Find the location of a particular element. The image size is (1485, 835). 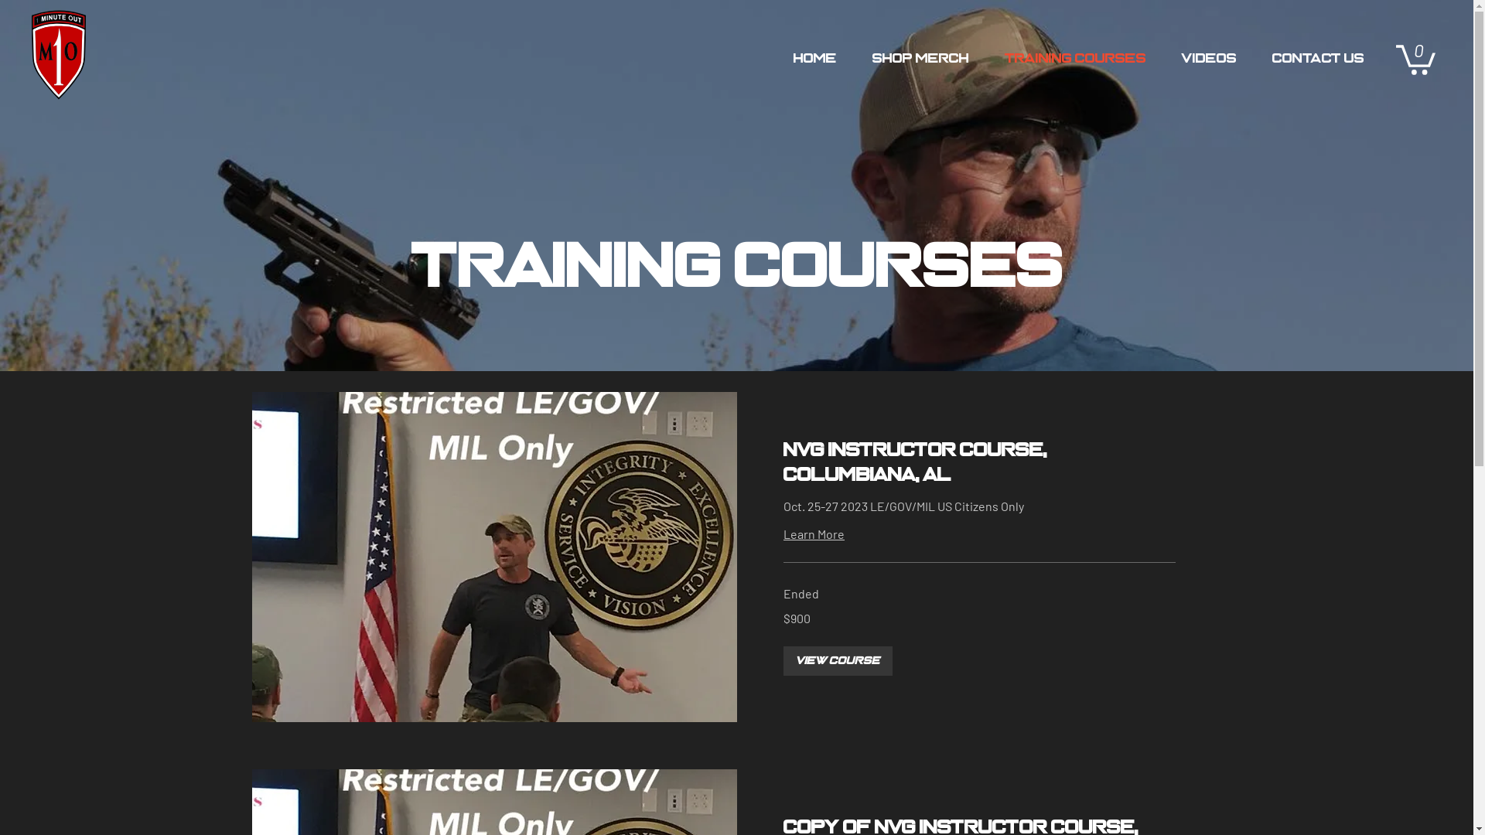

Training Courses is located at coordinates (1075, 59).